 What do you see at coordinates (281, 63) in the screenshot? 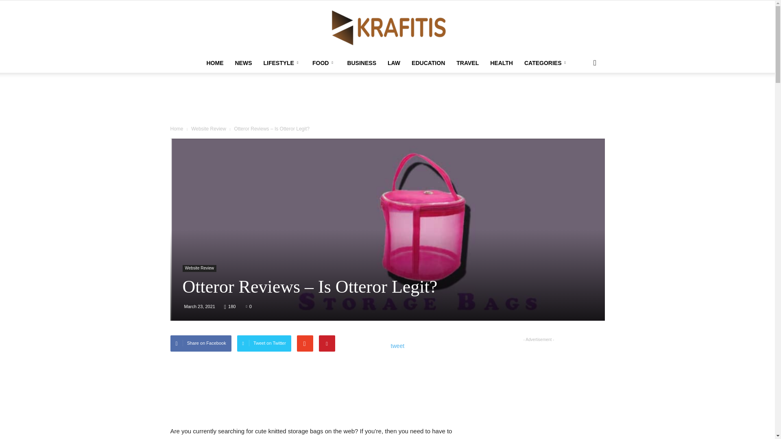
I see `LIFESTYLE` at bounding box center [281, 63].